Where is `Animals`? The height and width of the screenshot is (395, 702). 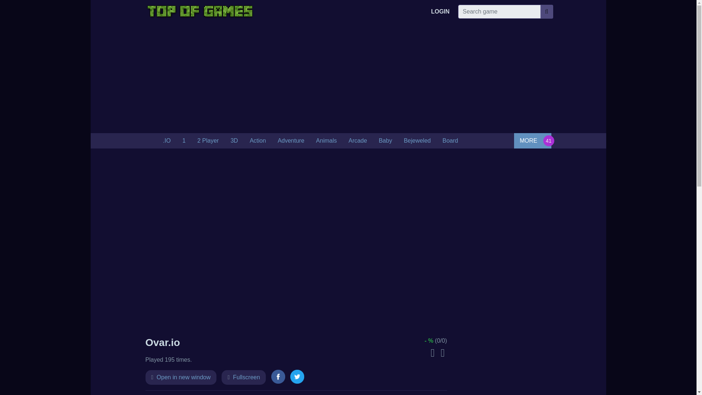 Animals is located at coordinates (326, 141).